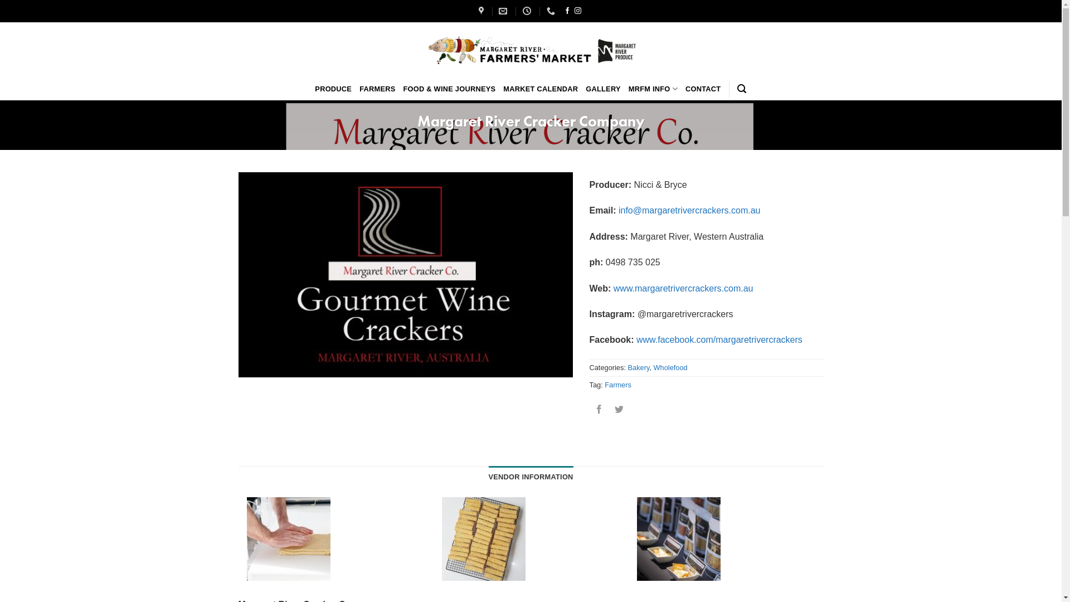  Describe the element at coordinates (531, 477) in the screenshot. I see `VENDOR INFORMATION` at that location.